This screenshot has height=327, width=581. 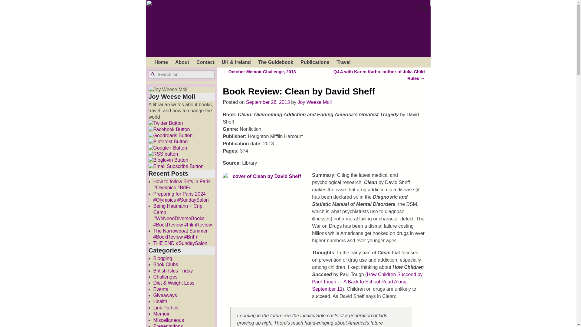 I want to click on View all posts by Joy Weese Moll, so click(x=315, y=102).